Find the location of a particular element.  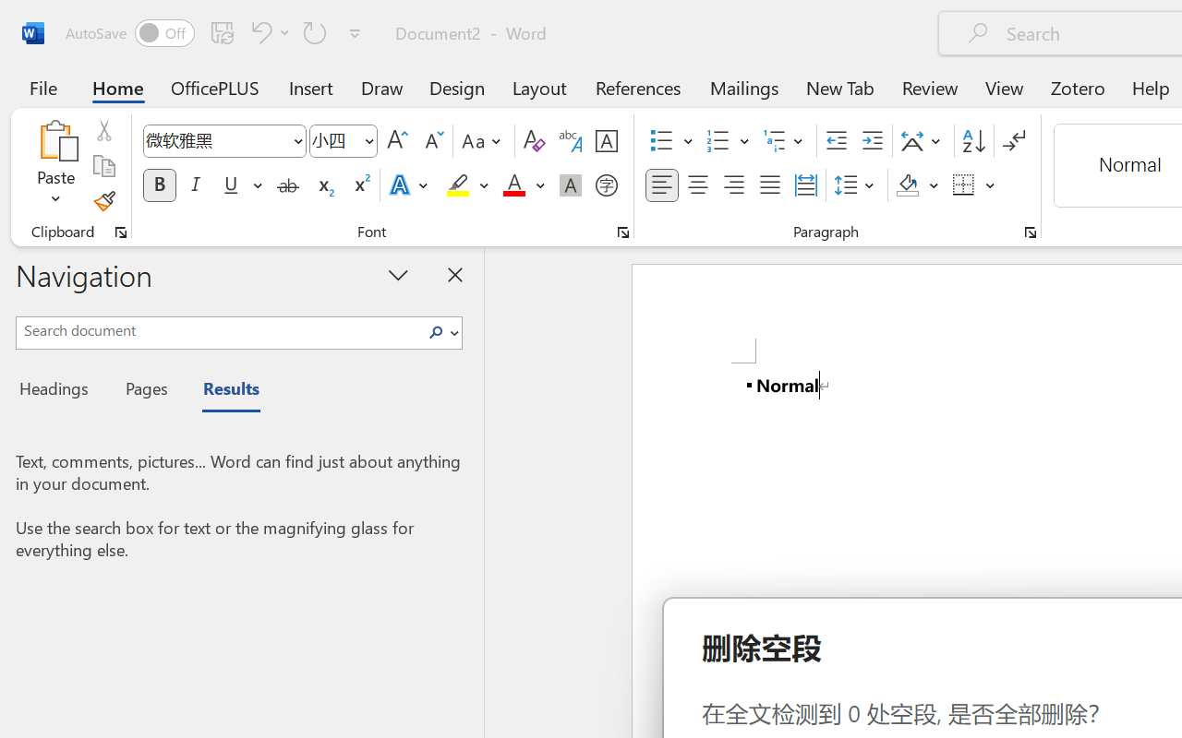

References is located at coordinates (637, 87).